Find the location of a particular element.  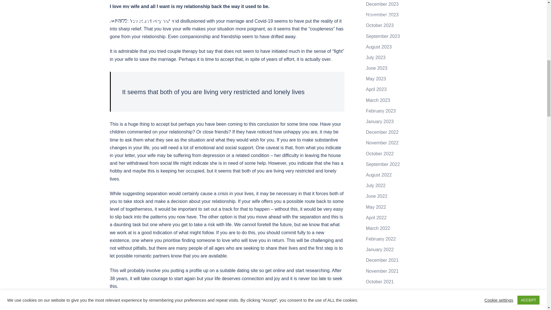

September 2022 is located at coordinates (383, 164).